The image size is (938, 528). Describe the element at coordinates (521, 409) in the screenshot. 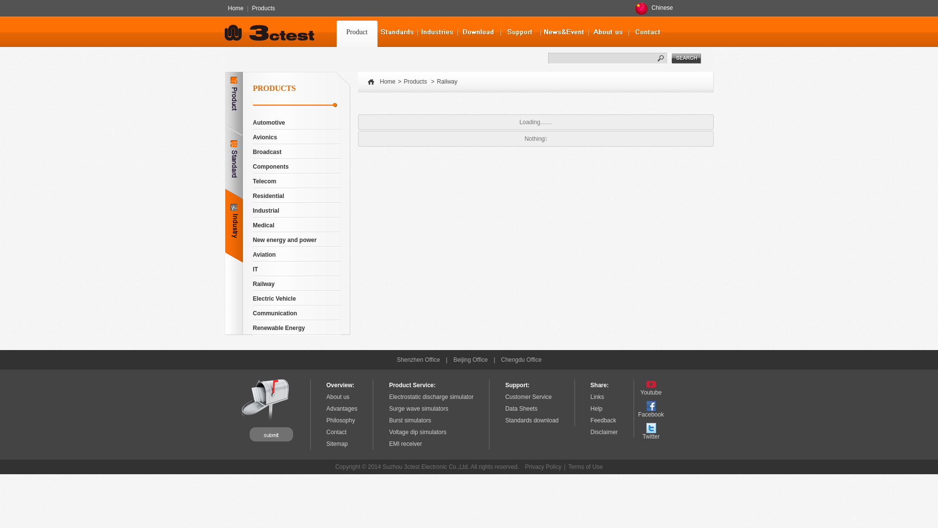

I see `Data Sheets` at that location.